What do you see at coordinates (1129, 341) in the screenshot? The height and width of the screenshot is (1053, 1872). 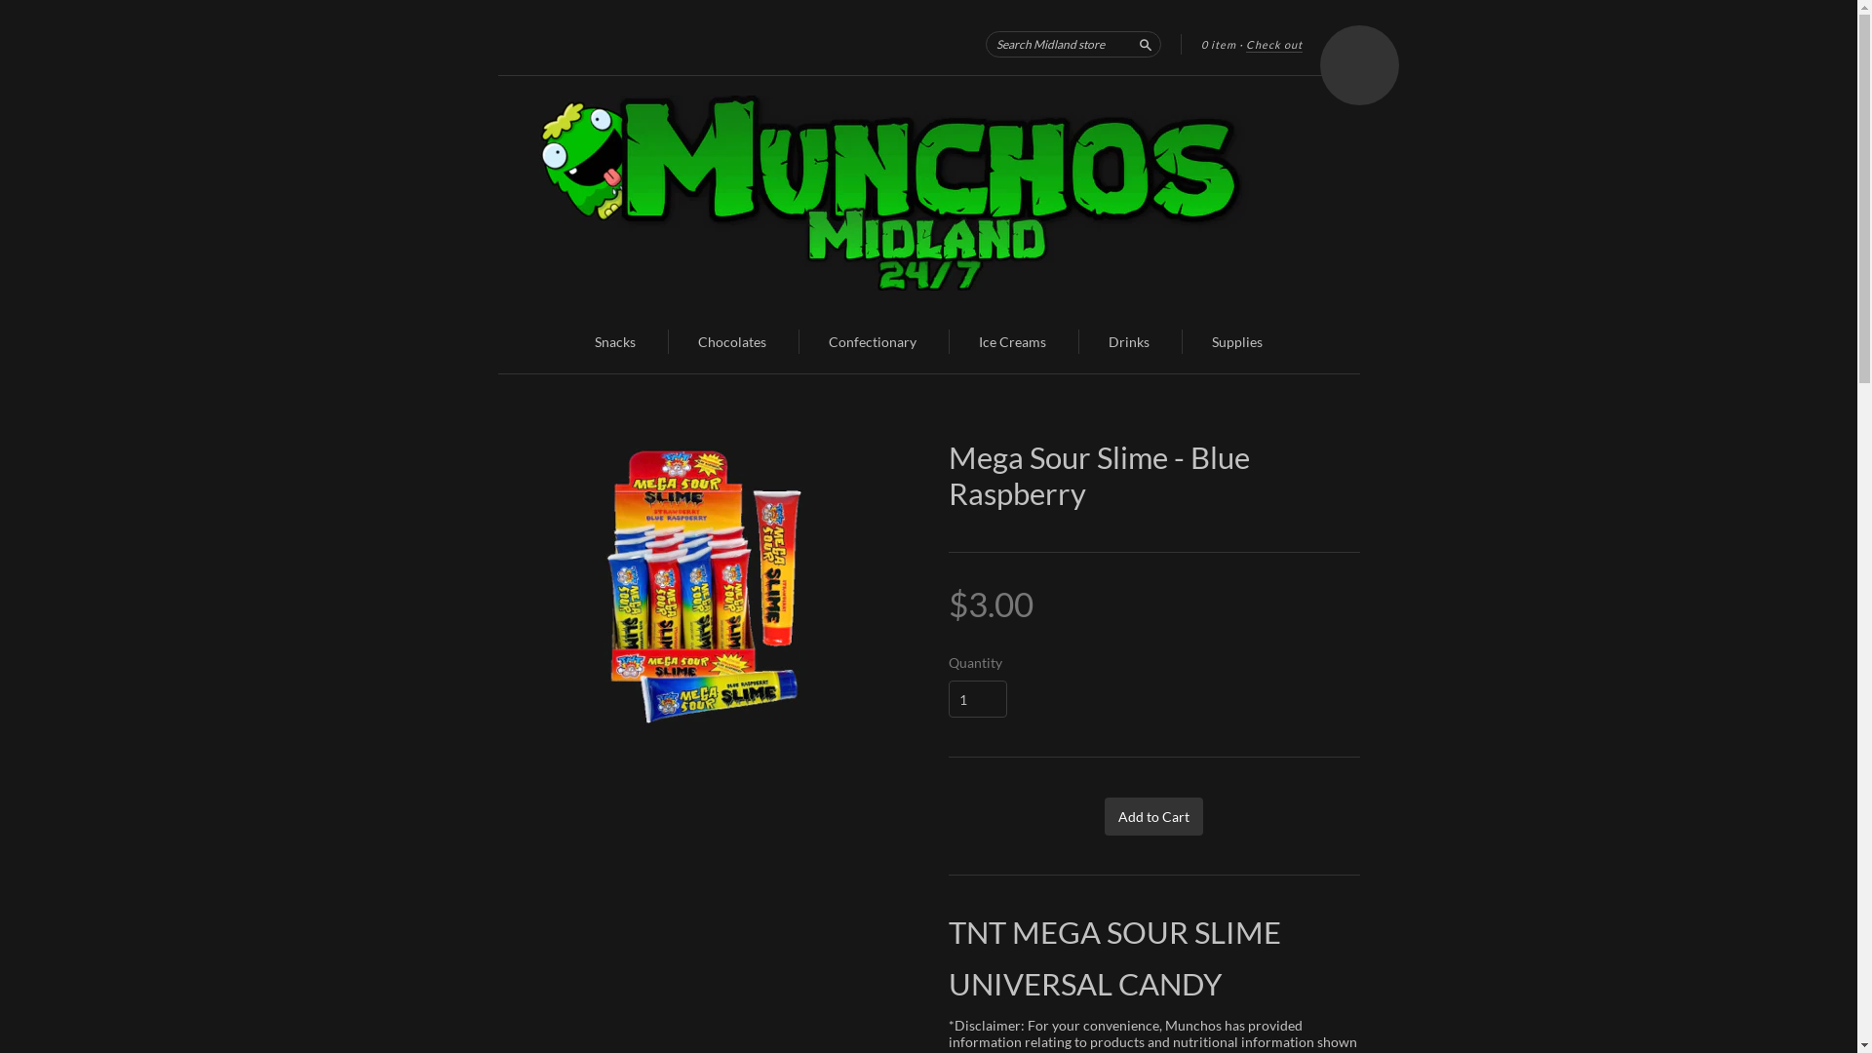 I see `Drinks` at bounding box center [1129, 341].